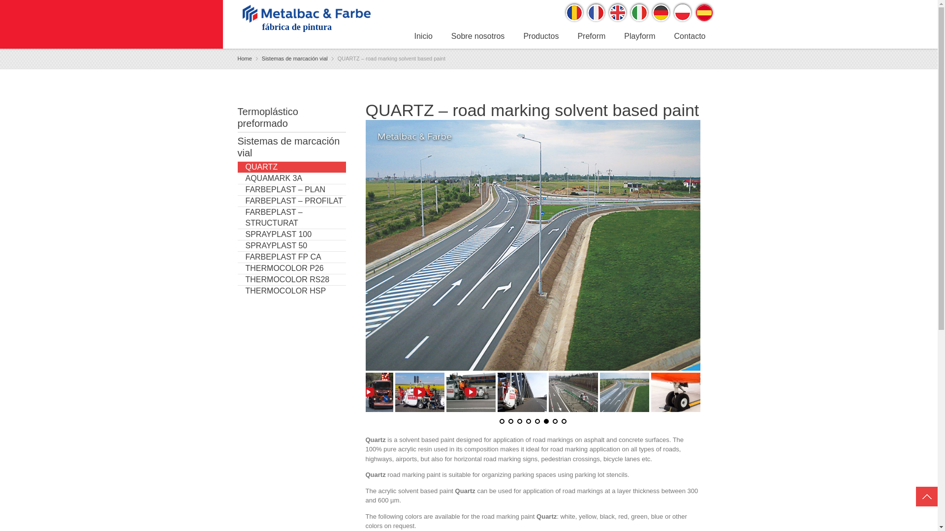  I want to click on THERMOCOLOR RS28, so click(291, 280).